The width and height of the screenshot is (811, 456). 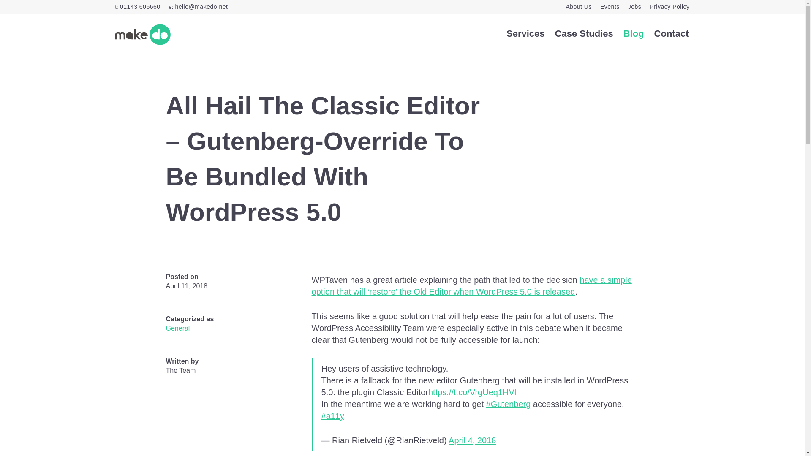 I want to click on Privacy Policy, so click(x=669, y=6).